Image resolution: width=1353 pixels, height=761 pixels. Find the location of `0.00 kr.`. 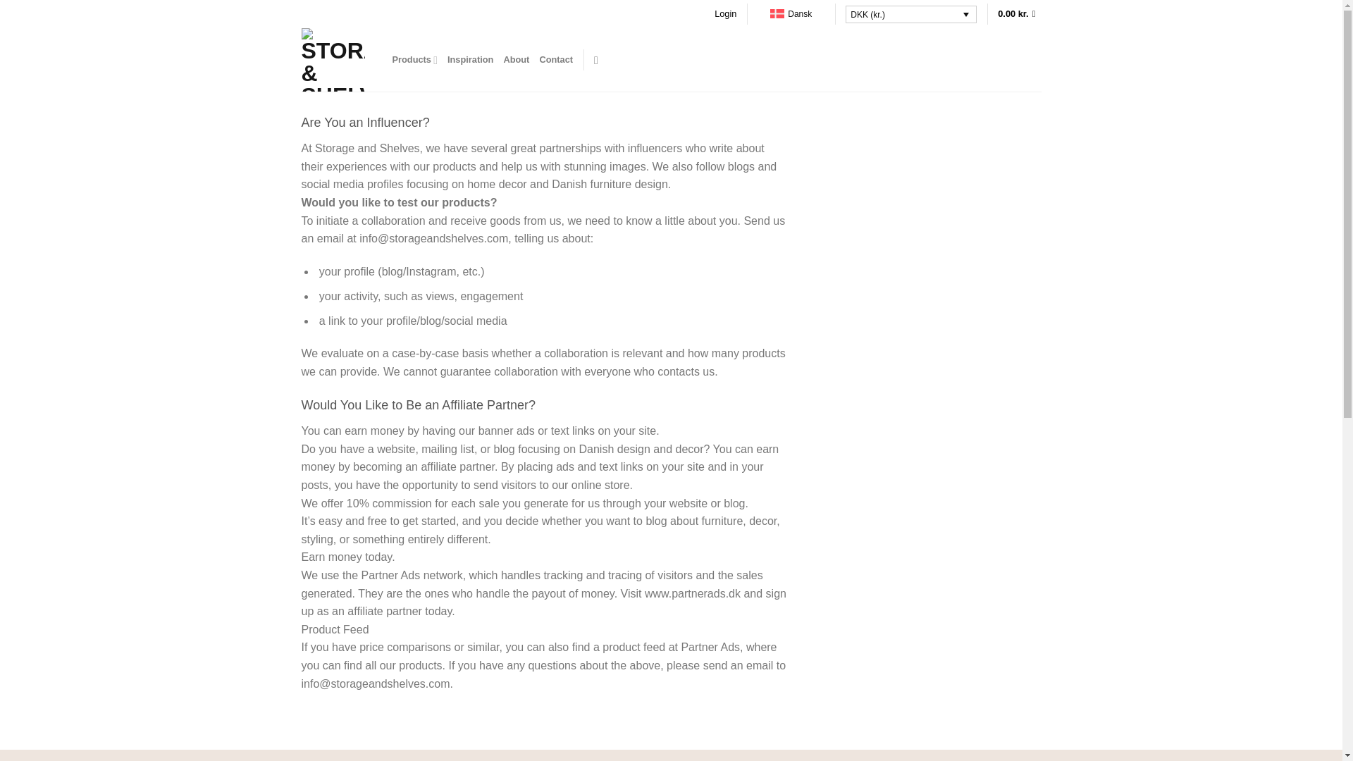

0.00 kr. is located at coordinates (1019, 14).